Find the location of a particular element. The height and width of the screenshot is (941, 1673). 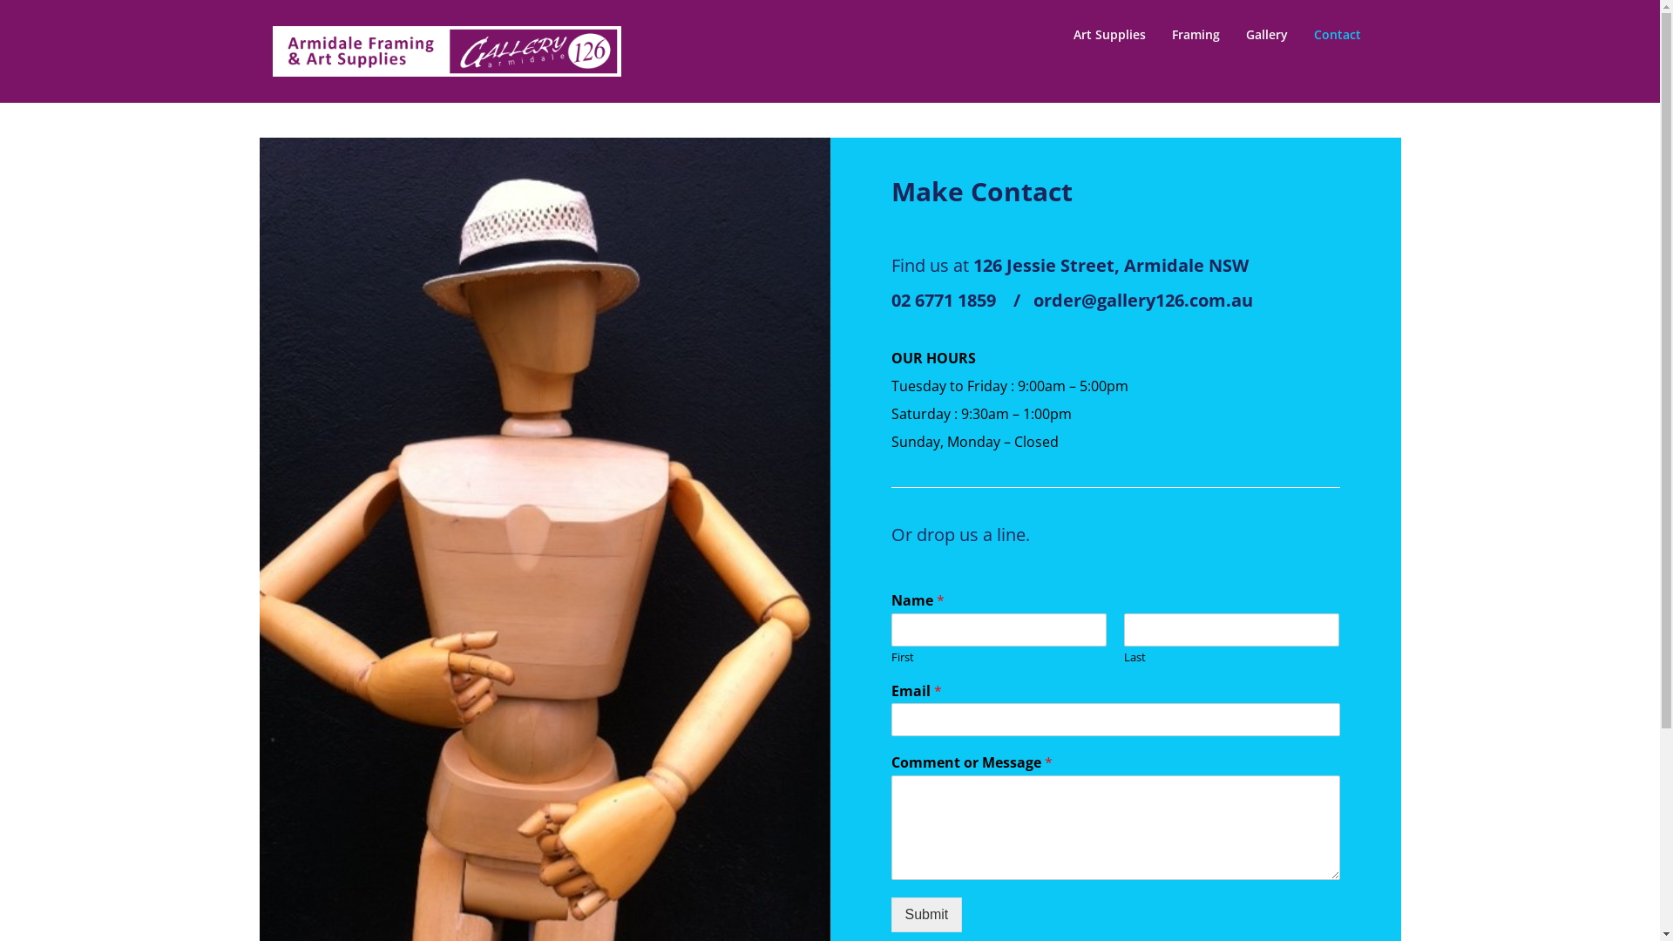

Gallery is located at coordinates (1267, 35).